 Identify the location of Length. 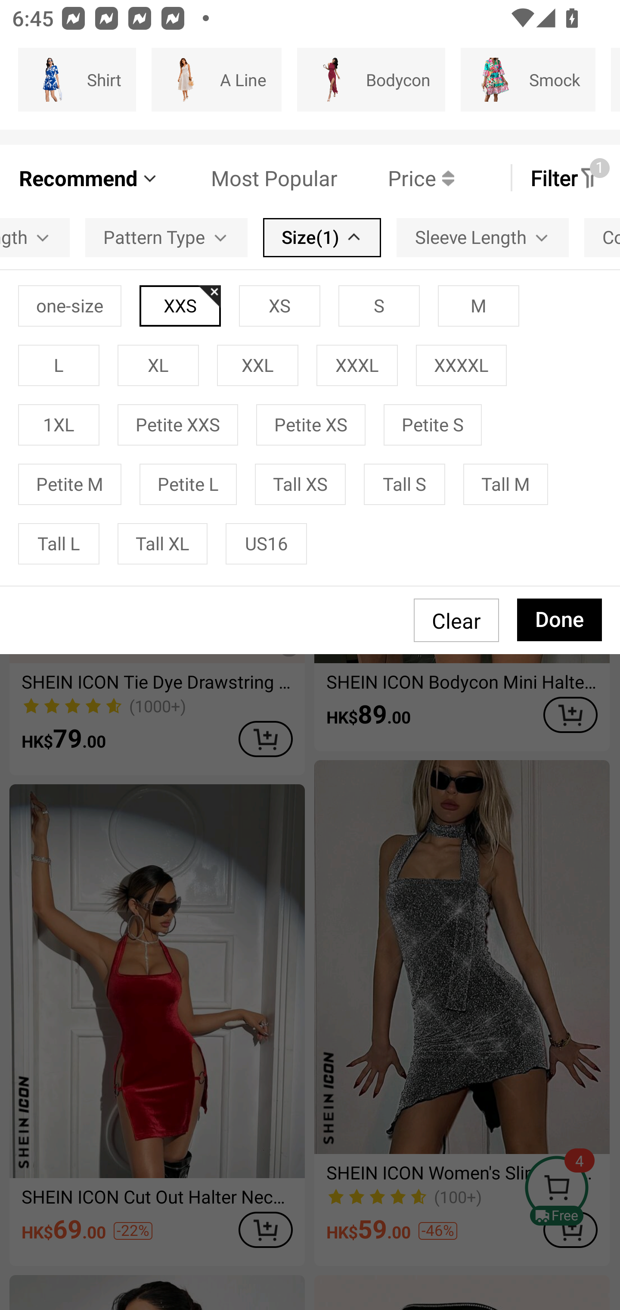
(34, 237).